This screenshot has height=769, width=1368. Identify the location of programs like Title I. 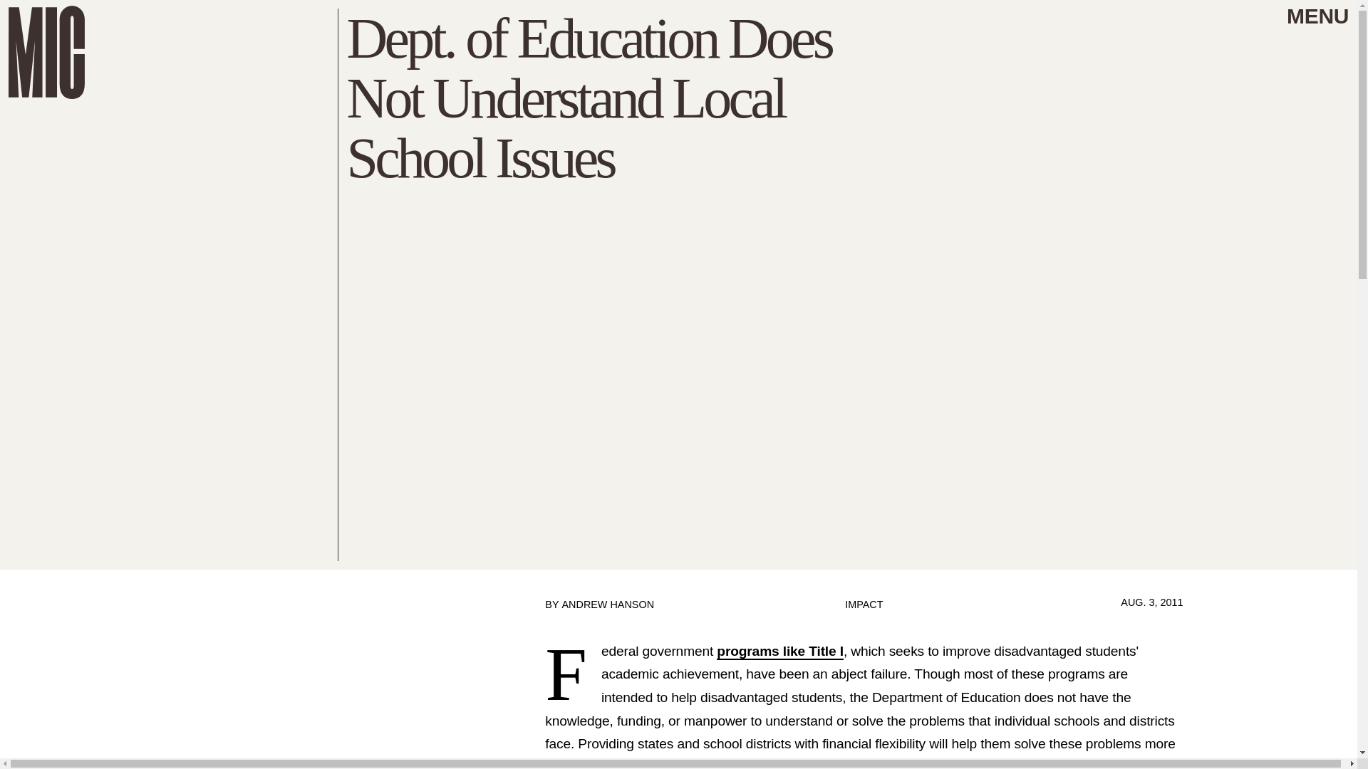
(780, 651).